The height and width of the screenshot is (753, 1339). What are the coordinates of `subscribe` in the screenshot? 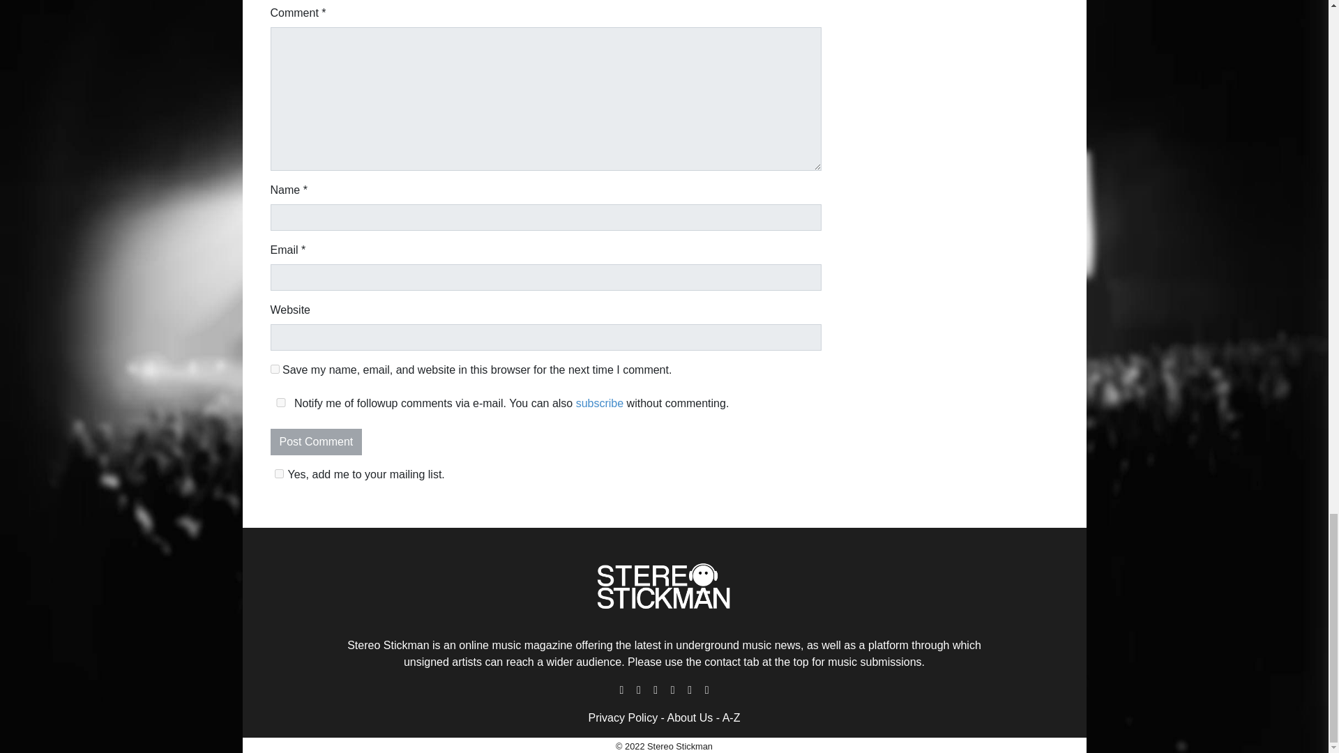 It's located at (600, 403).